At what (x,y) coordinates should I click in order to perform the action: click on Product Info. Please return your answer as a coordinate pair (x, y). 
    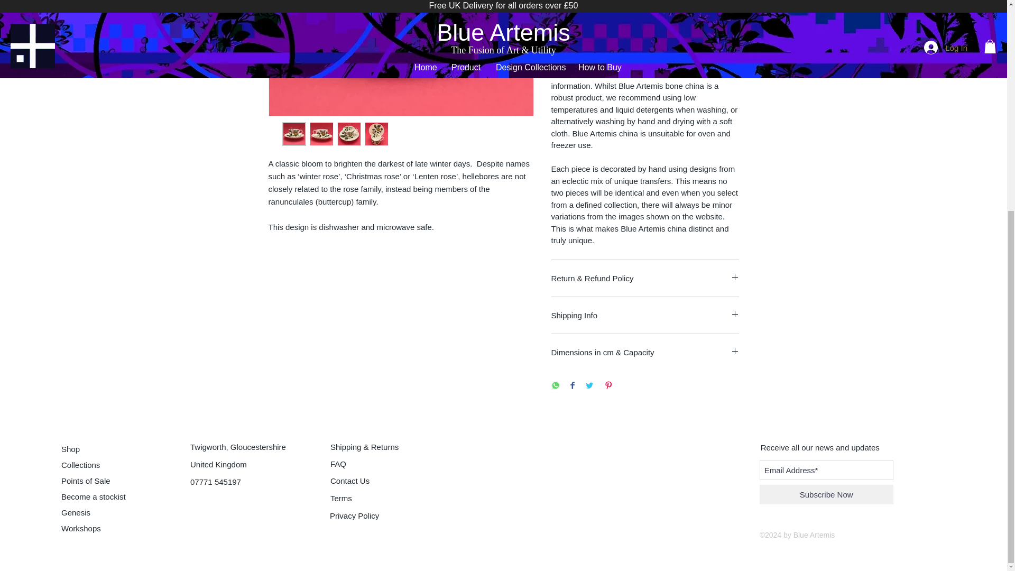
    Looking at the image, I should click on (645, 30).